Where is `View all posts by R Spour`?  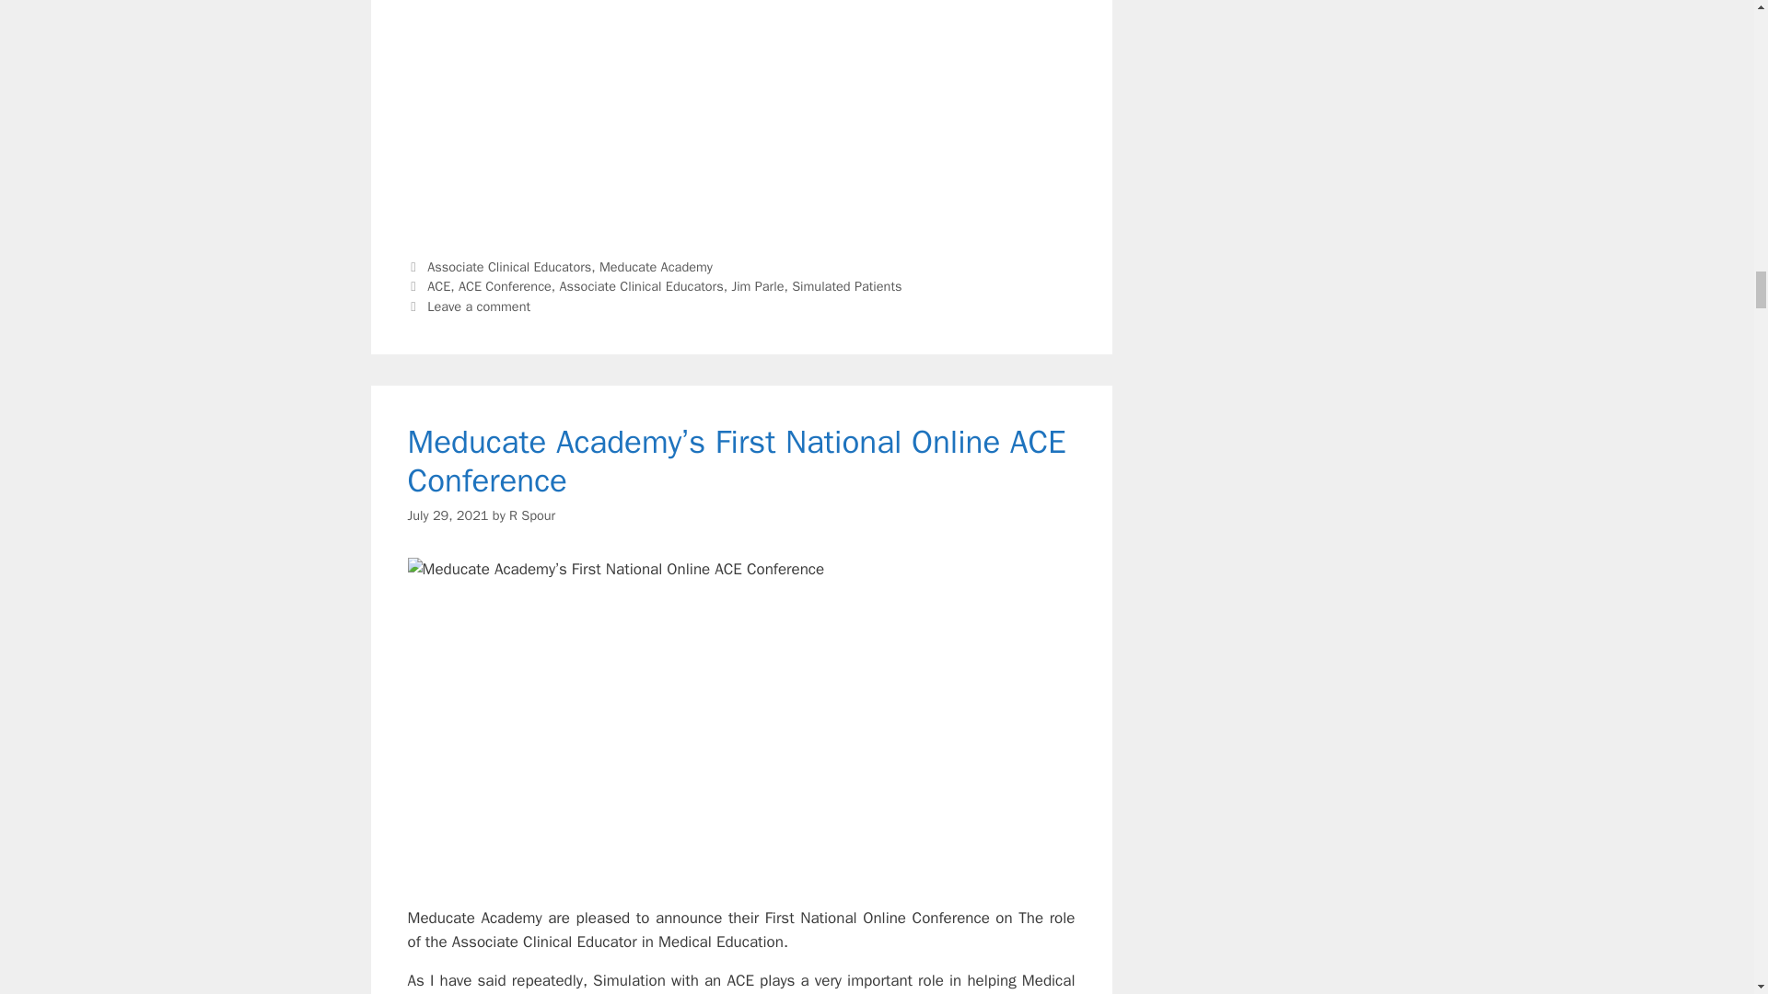
View all posts by R Spour is located at coordinates (531, 515).